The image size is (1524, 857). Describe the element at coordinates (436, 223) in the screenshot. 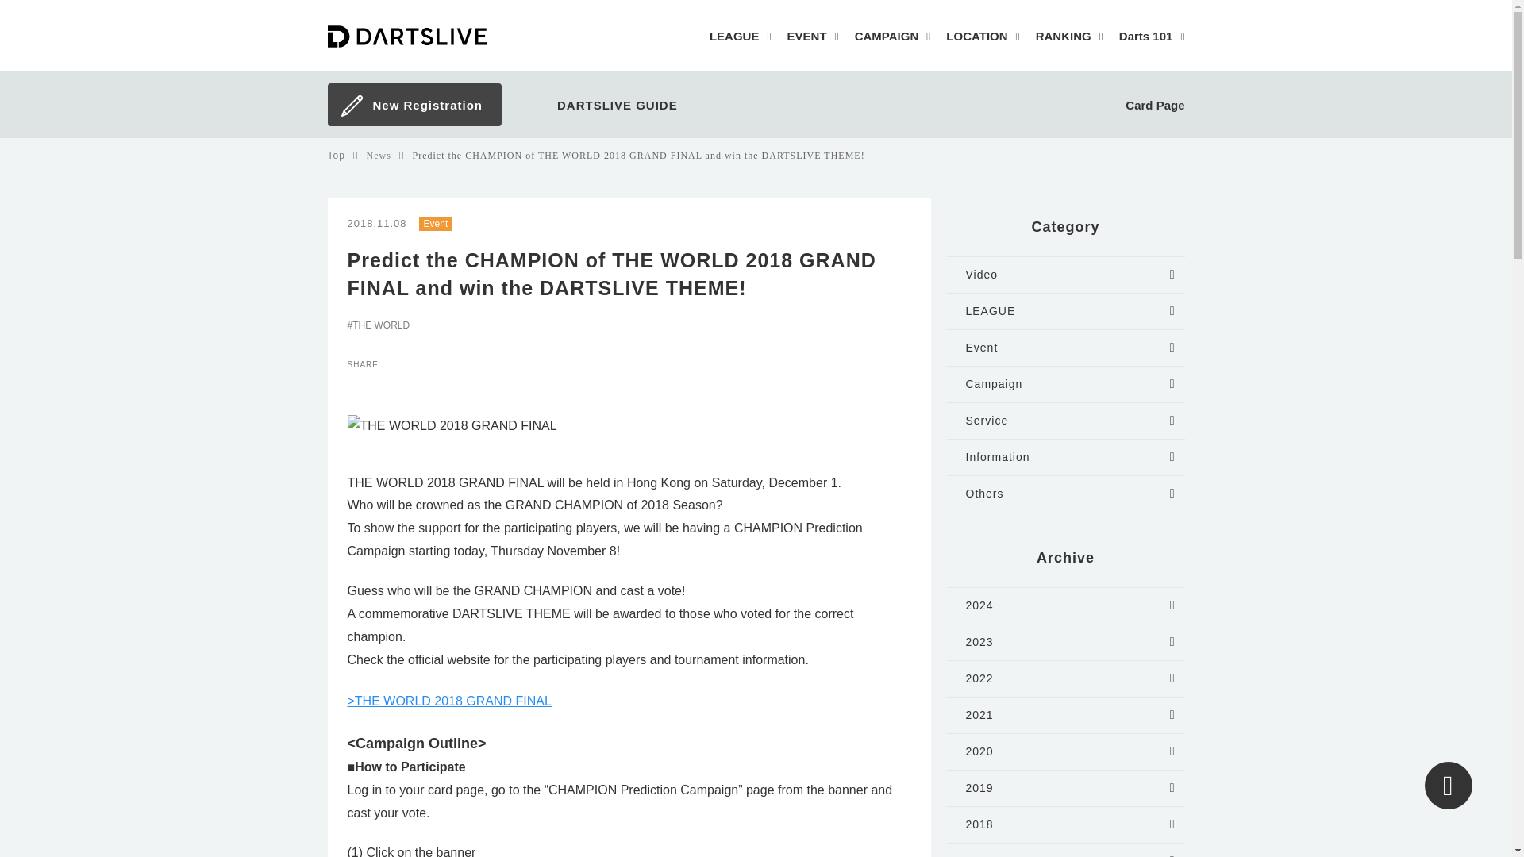

I see `Event` at that location.